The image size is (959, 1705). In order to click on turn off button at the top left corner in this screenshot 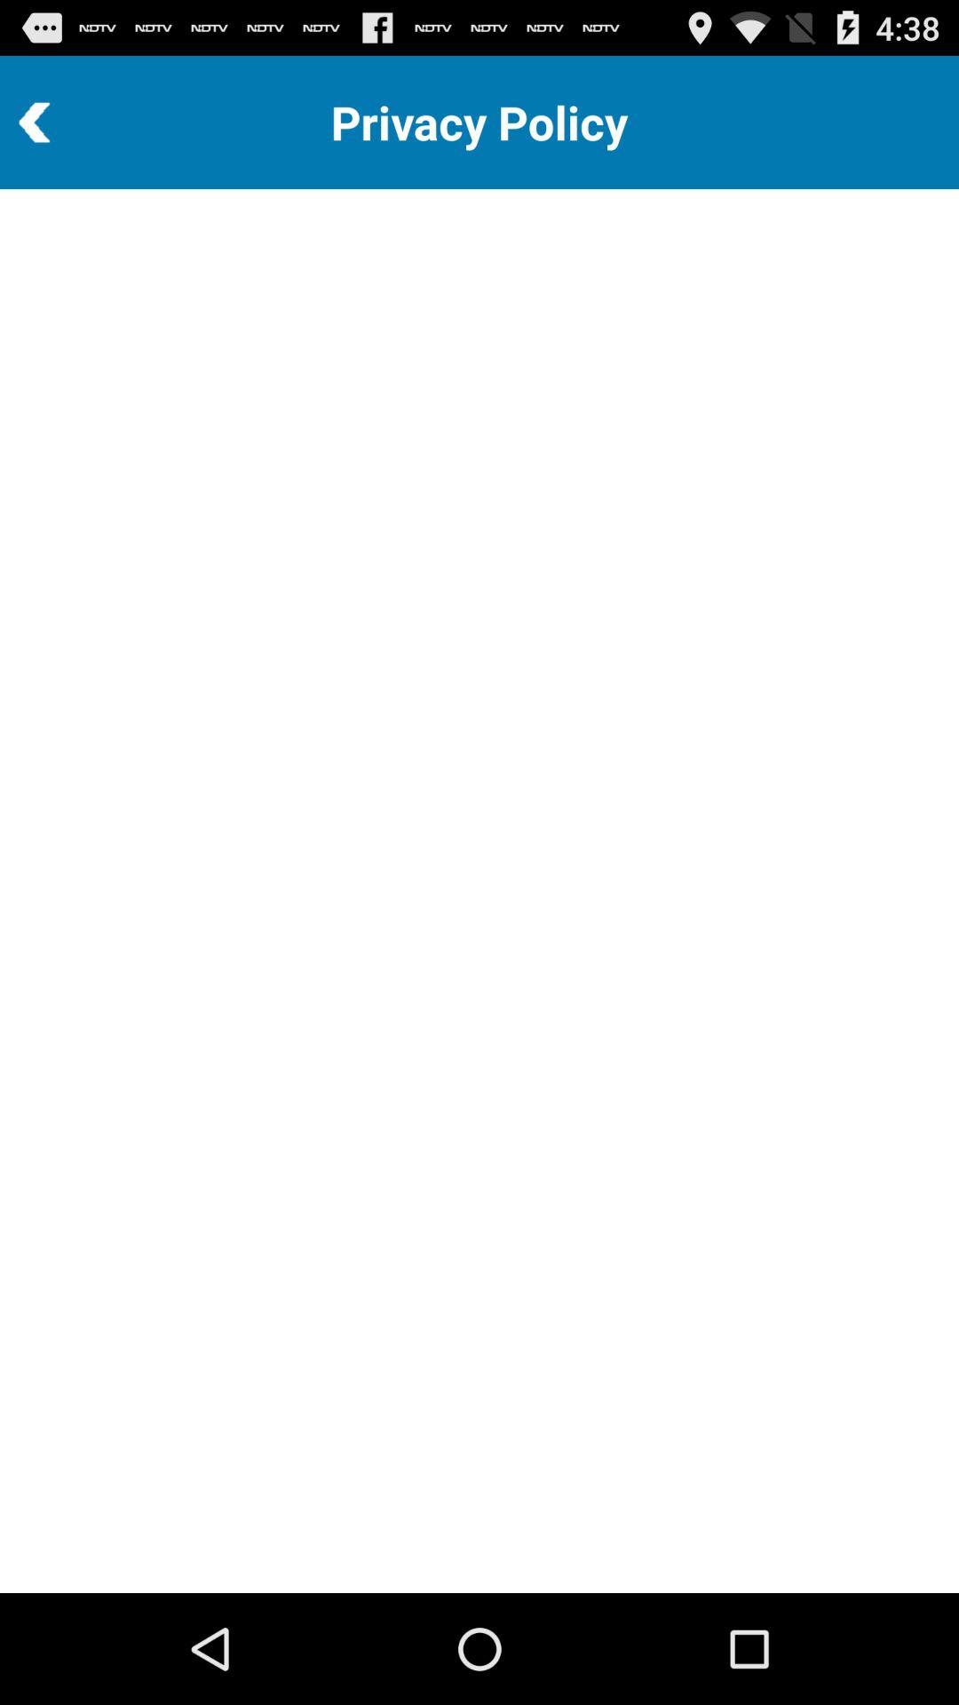, I will do `click(83, 123)`.